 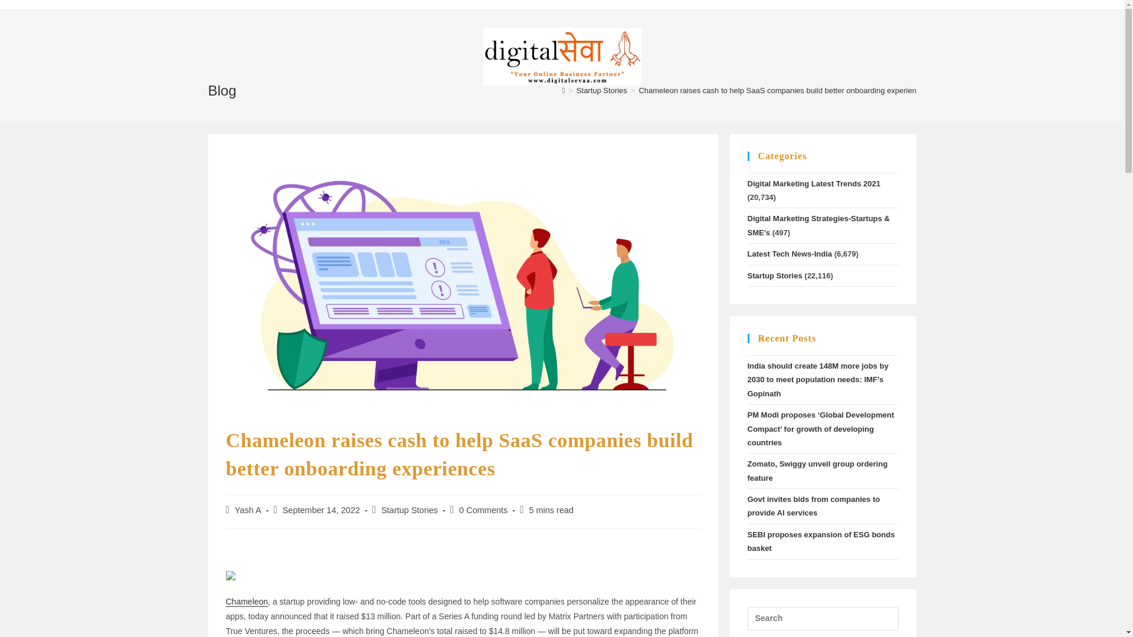 I want to click on Startup Stories, so click(x=409, y=510).